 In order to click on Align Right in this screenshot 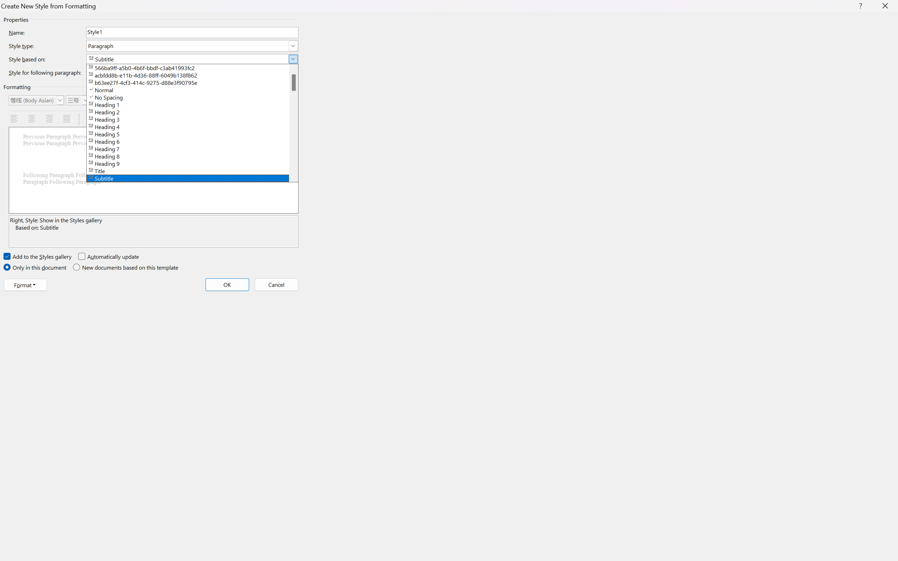, I will do `click(50, 119)`.